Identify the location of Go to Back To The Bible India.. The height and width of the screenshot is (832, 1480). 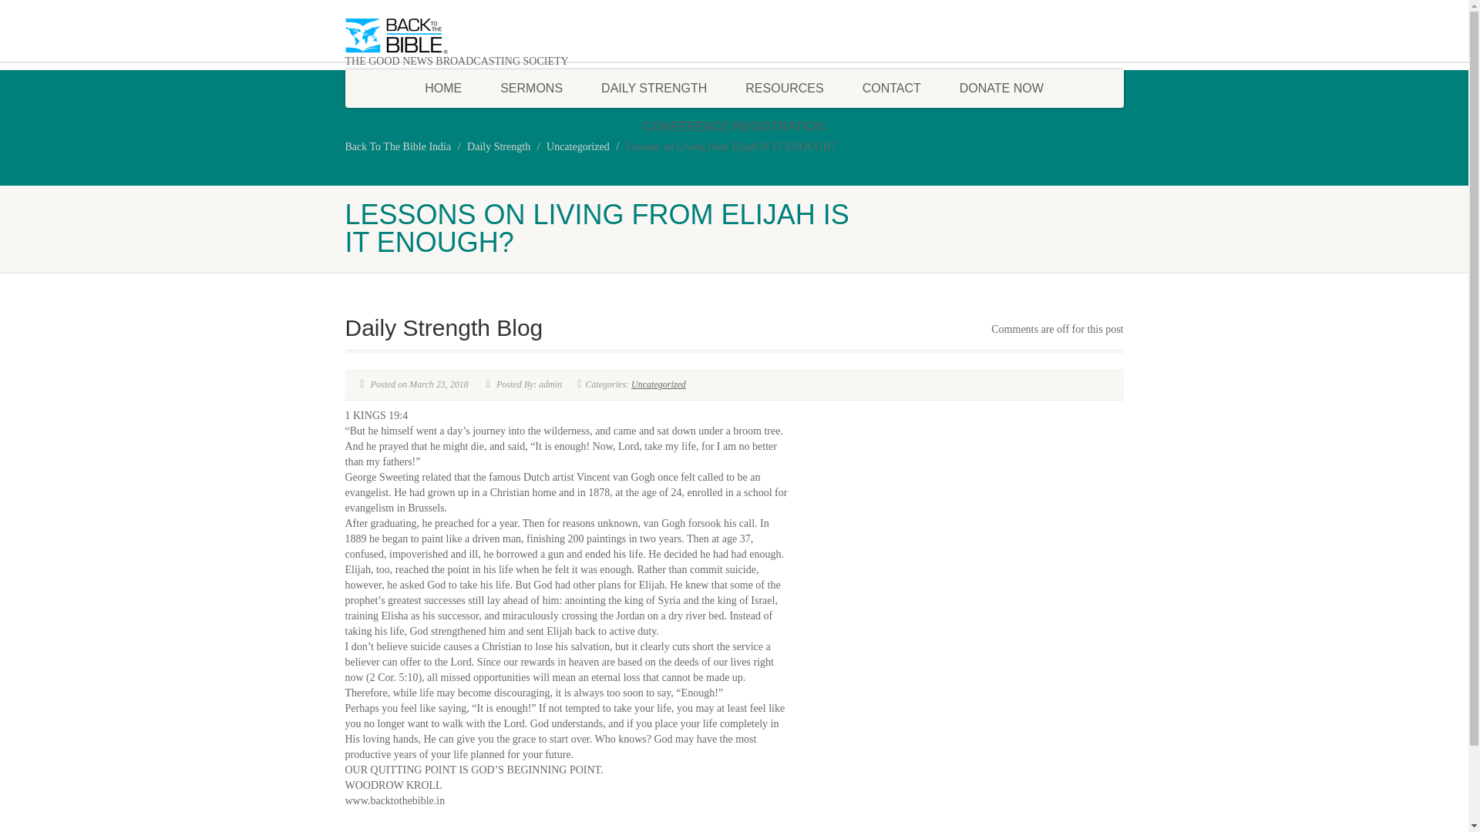
(398, 146).